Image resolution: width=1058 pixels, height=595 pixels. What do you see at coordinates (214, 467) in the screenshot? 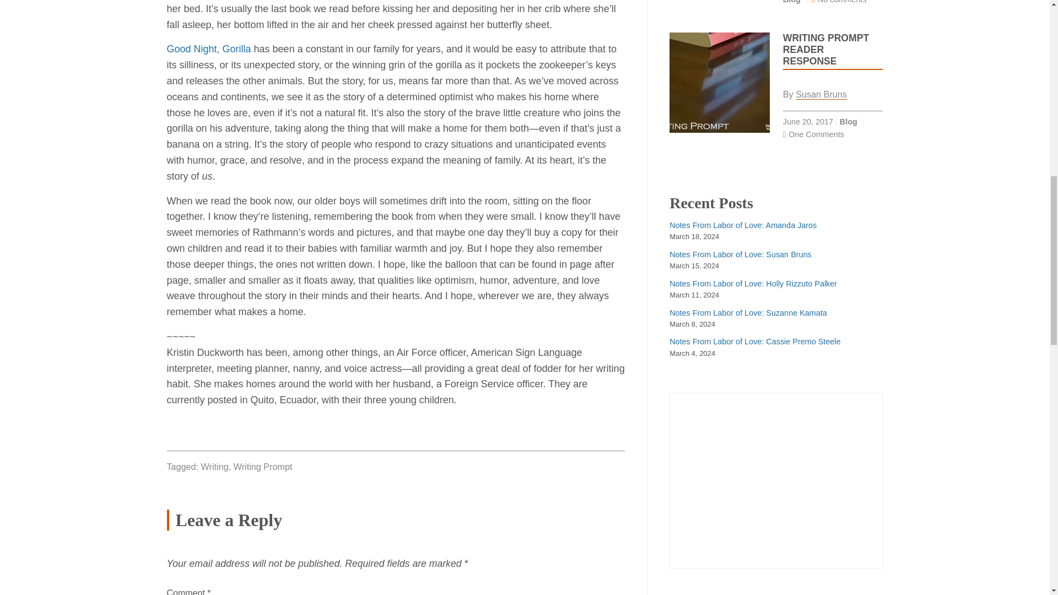
I see `Writing` at bounding box center [214, 467].